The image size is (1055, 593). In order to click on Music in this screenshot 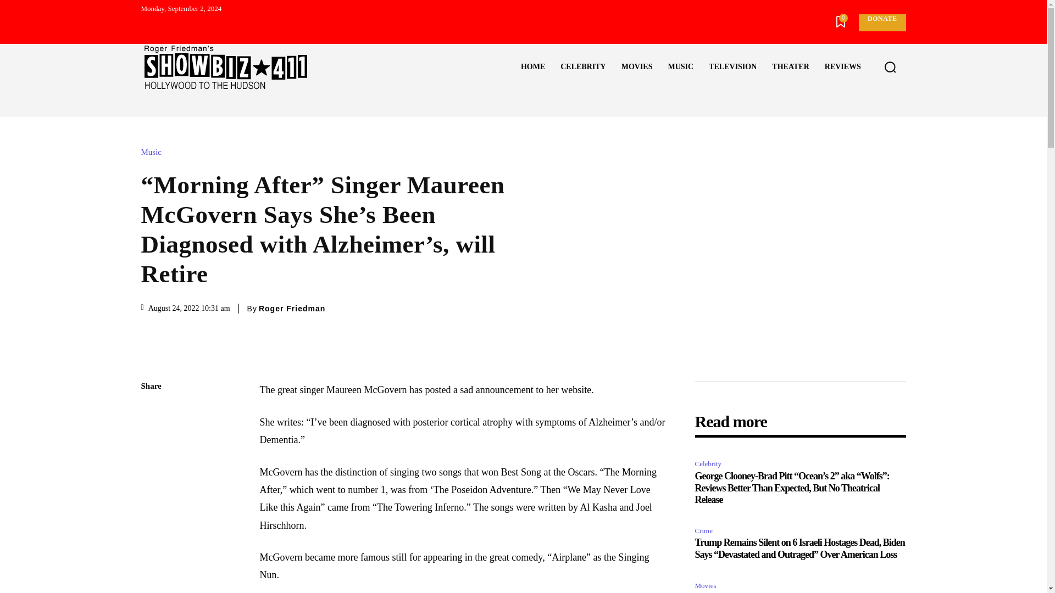, I will do `click(153, 153)`.